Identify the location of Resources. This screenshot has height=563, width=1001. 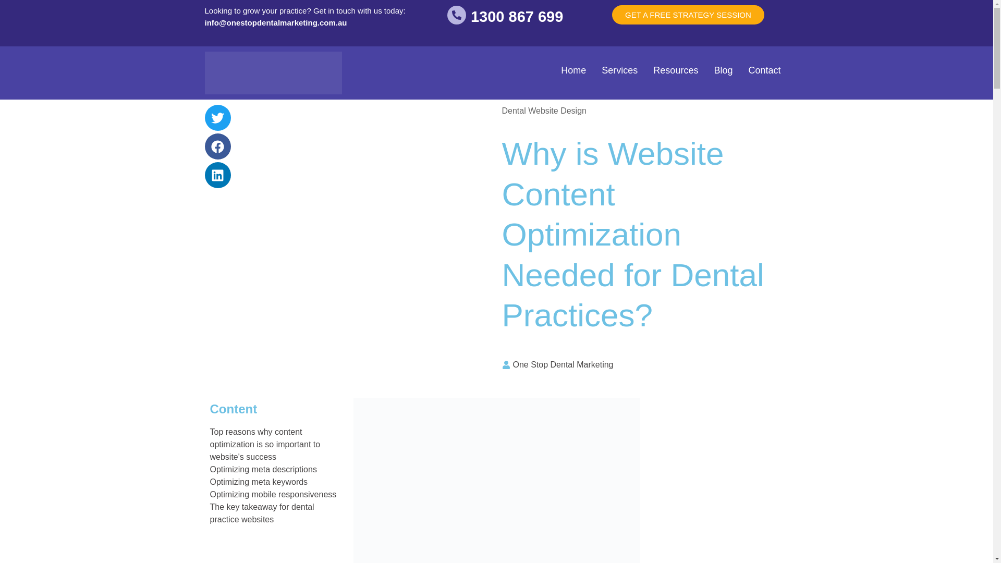
(676, 70).